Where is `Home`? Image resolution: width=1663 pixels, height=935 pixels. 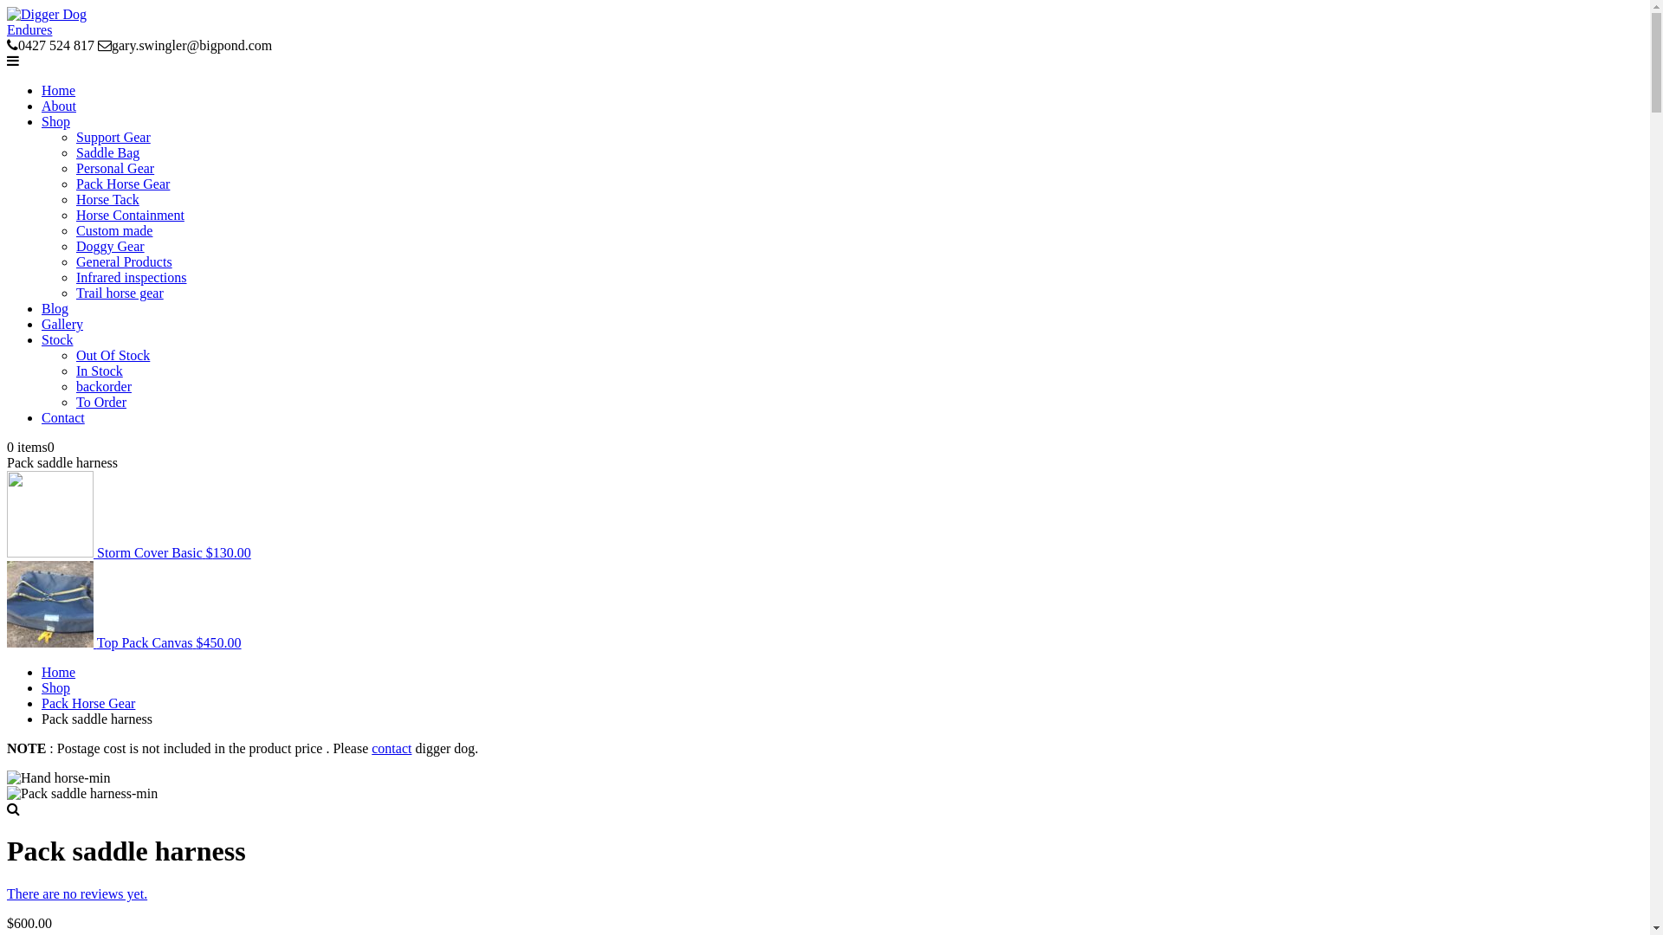
Home is located at coordinates (59, 90).